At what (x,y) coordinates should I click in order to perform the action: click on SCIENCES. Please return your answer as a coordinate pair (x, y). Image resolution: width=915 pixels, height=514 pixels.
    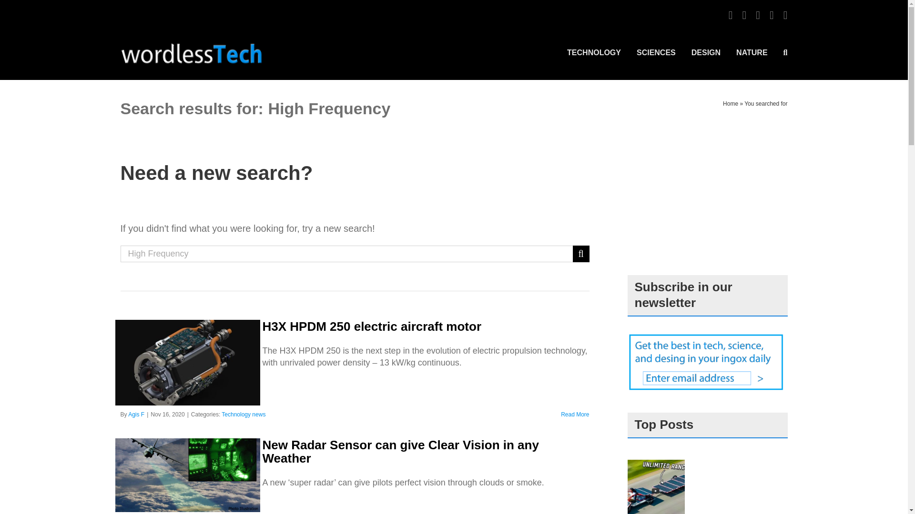
    Looking at the image, I should click on (656, 52).